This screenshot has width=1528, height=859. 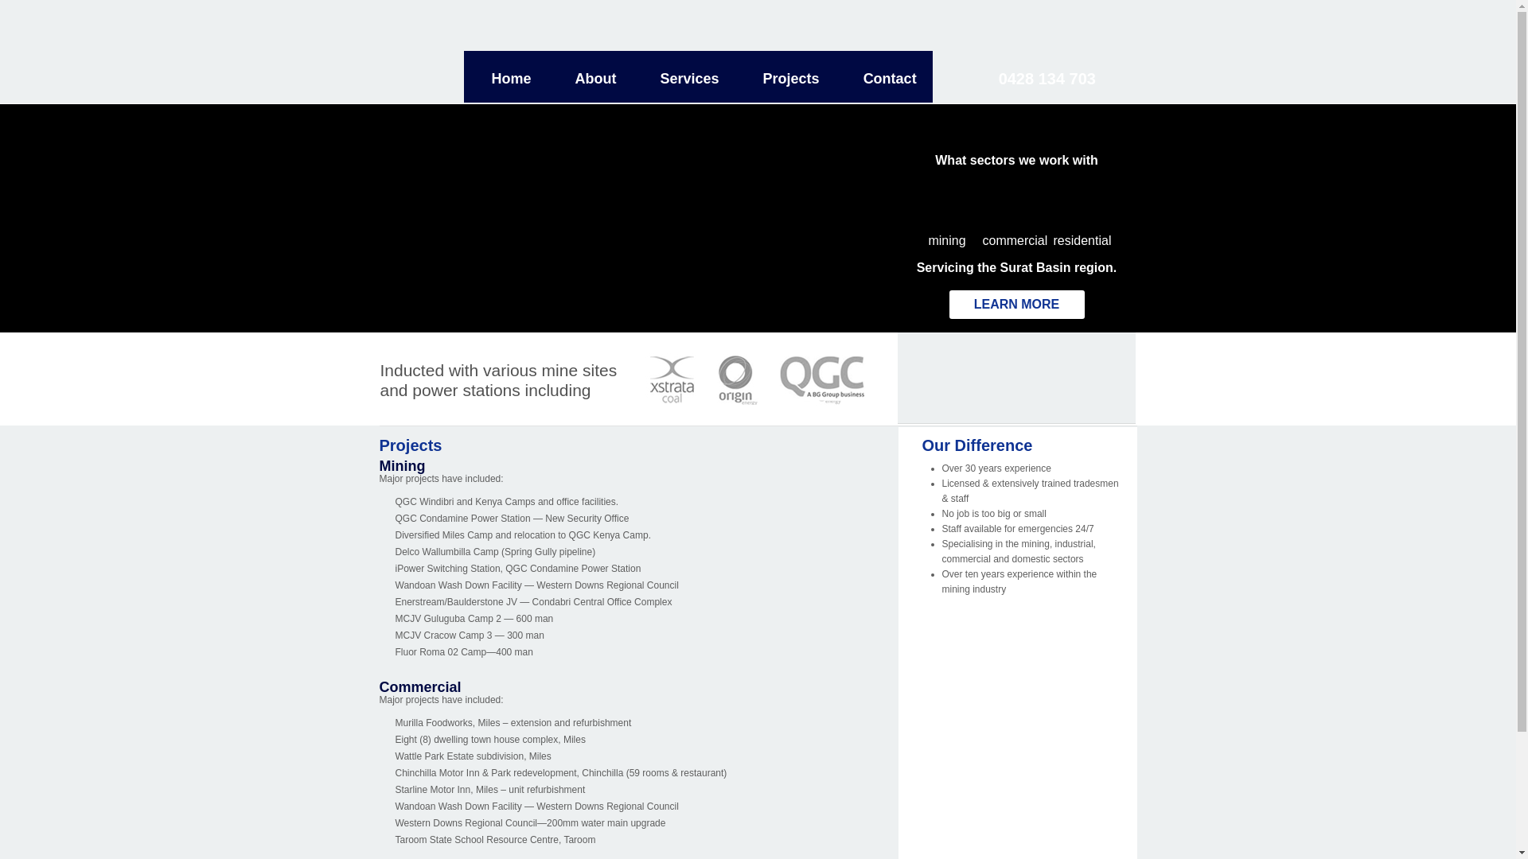 I want to click on About, so click(x=596, y=79).